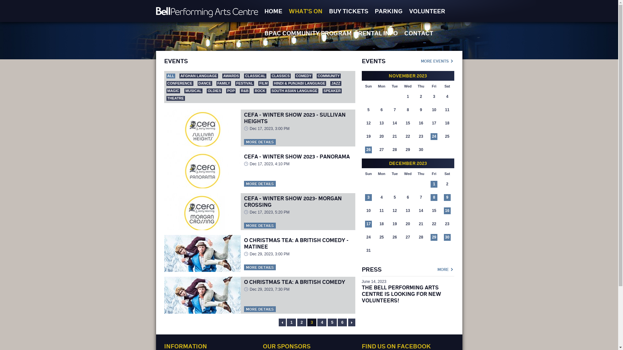 This screenshot has height=350, width=623. What do you see at coordinates (171, 76) in the screenshot?
I see `ALL` at bounding box center [171, 76].